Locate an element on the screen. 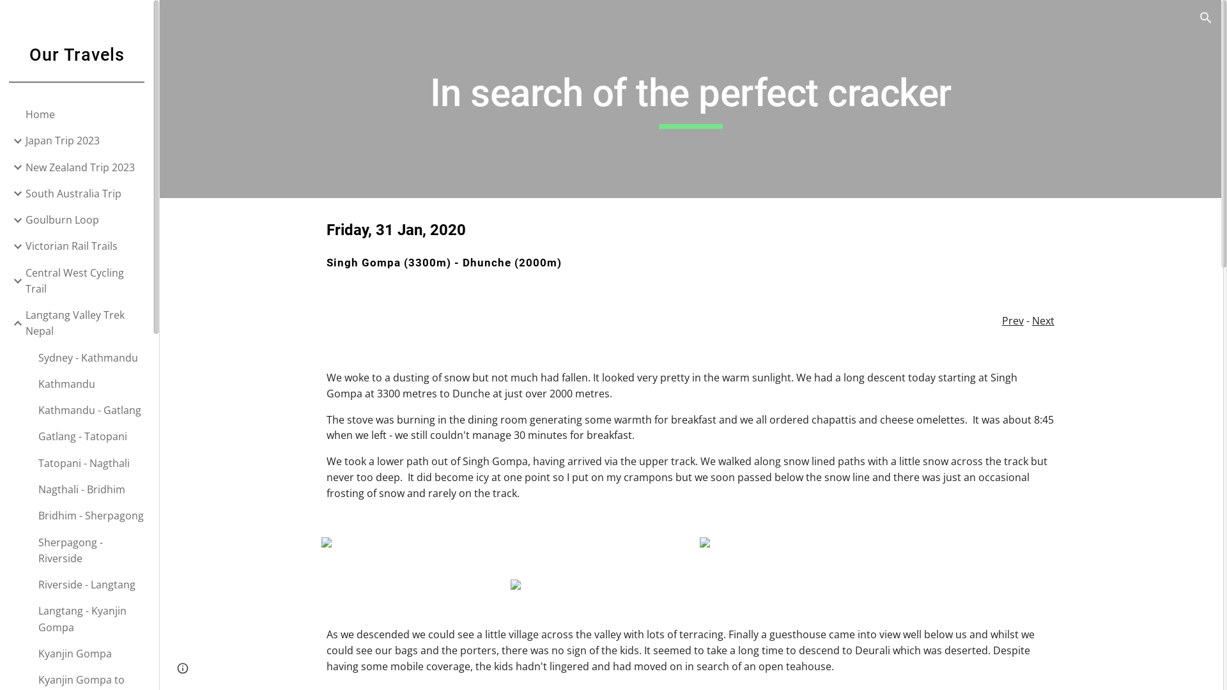 The width and height of the screenshot is (1227, 690). Nagthali - Bridhim is located at coordinates (91, 489).